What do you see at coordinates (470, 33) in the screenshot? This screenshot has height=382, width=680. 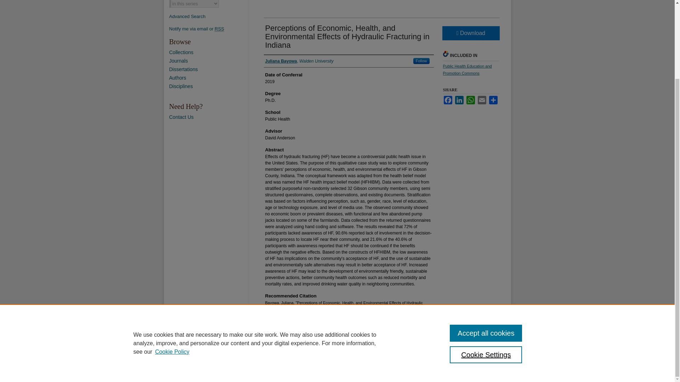 I see `Download` at bounding box center [470, 33].